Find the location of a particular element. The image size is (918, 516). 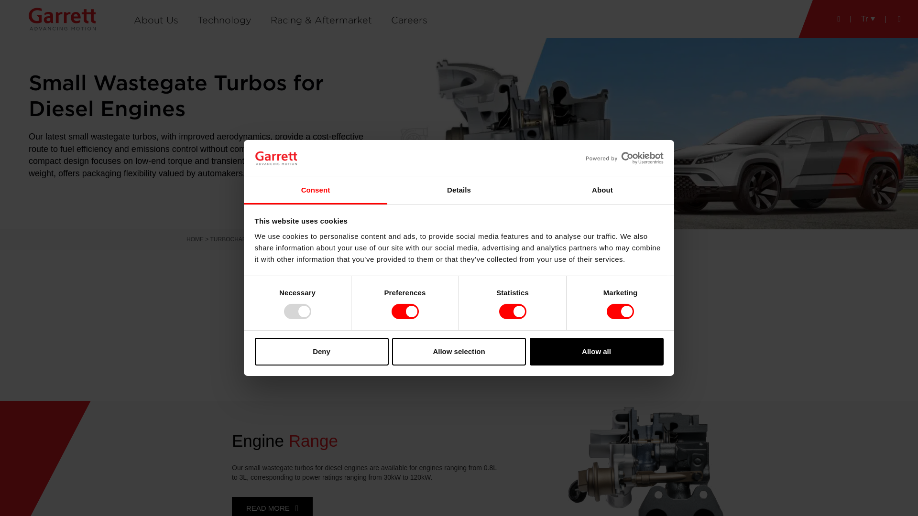

About is located at coordinates (602, 191).